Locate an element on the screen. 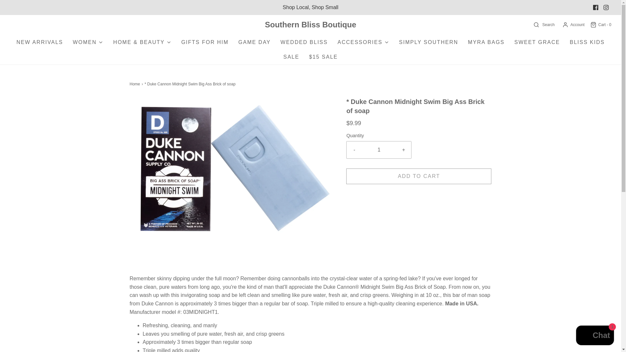 This screenshot has height=352, width=626. Search is located at coordinates (544, 25).